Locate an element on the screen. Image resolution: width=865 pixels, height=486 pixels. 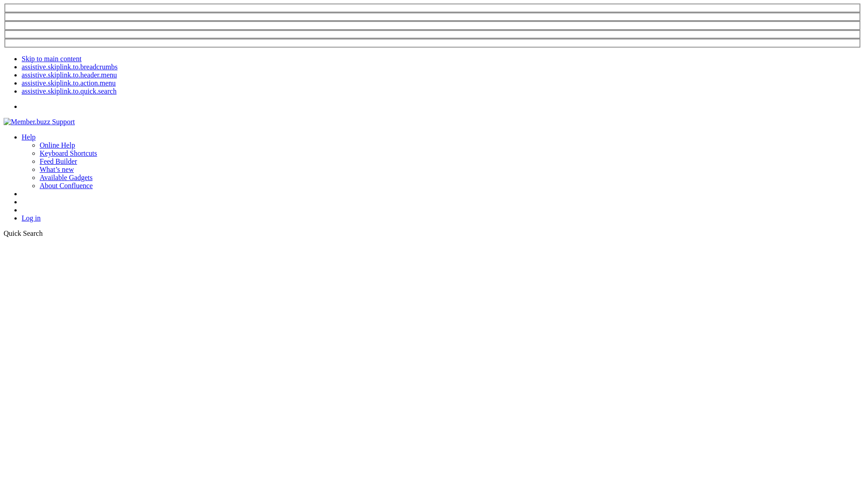
Feed Builder is located at coordinates (59, 161).